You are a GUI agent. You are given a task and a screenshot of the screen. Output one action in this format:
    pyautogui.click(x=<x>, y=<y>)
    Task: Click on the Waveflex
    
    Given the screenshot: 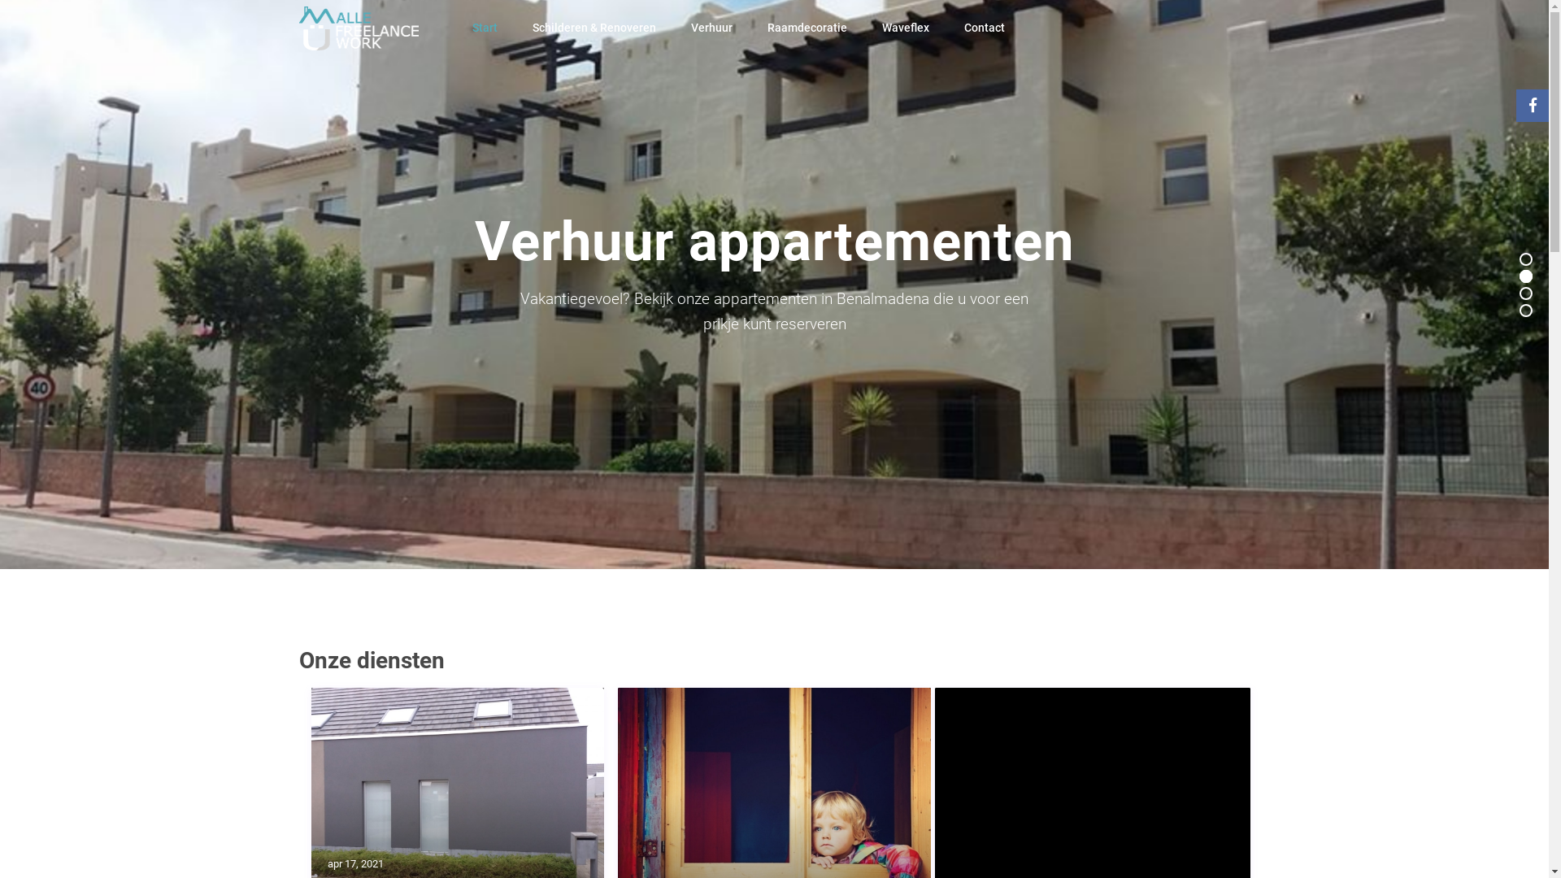 What is the action you would take?
    pyautogui.click(x=906, y=28)
    